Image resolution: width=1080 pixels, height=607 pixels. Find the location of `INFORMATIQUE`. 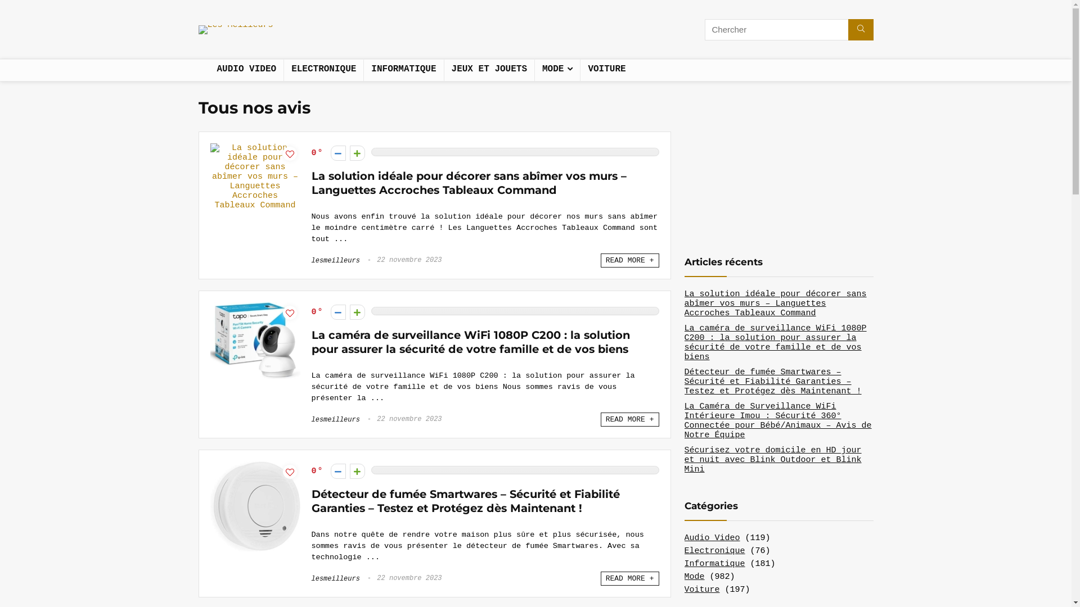

INFORMATIQUE is located at coordinates (404, 70).